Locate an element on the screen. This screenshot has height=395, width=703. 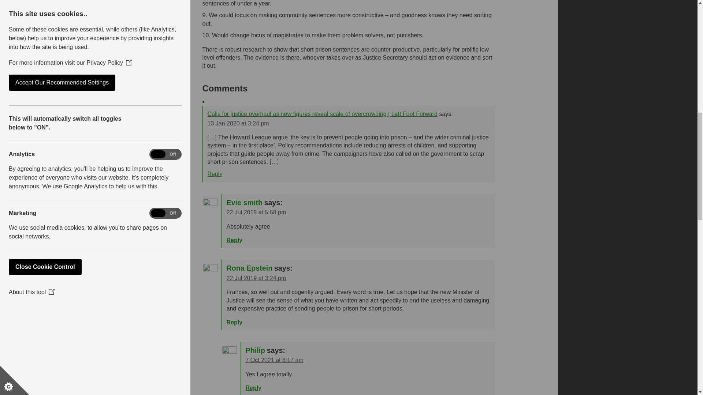
Reply is located at coordinates (234, 240).